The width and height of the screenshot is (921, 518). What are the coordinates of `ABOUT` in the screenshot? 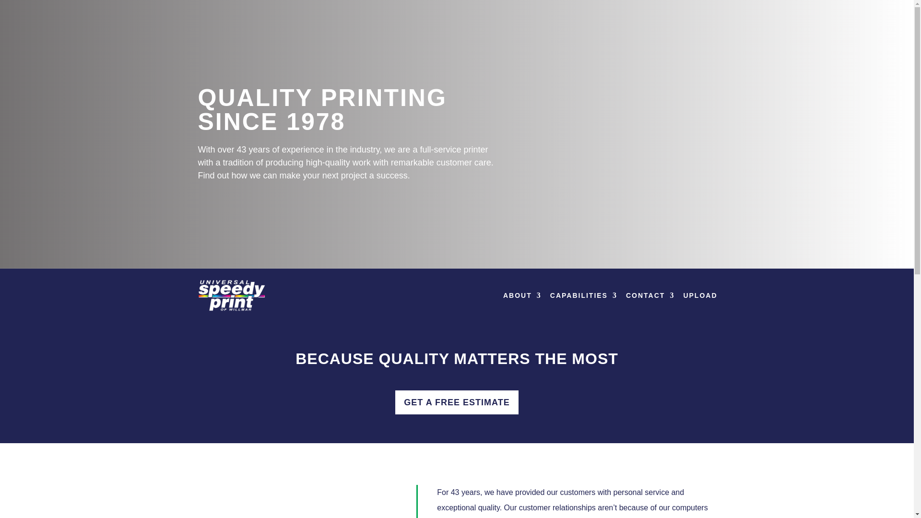 It's located at (522, 295).